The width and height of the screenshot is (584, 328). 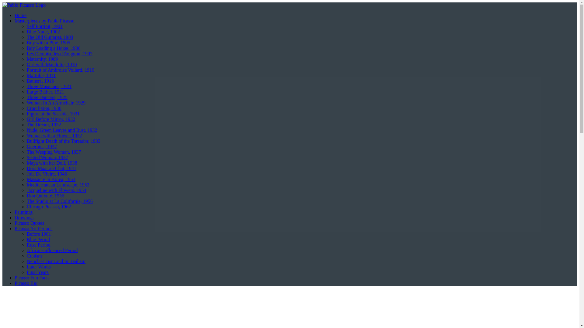 What do you see at coordinates (40, 81) in the screenshot?
I see `Bathers, 1918 ` at bounding box center [40, 81].